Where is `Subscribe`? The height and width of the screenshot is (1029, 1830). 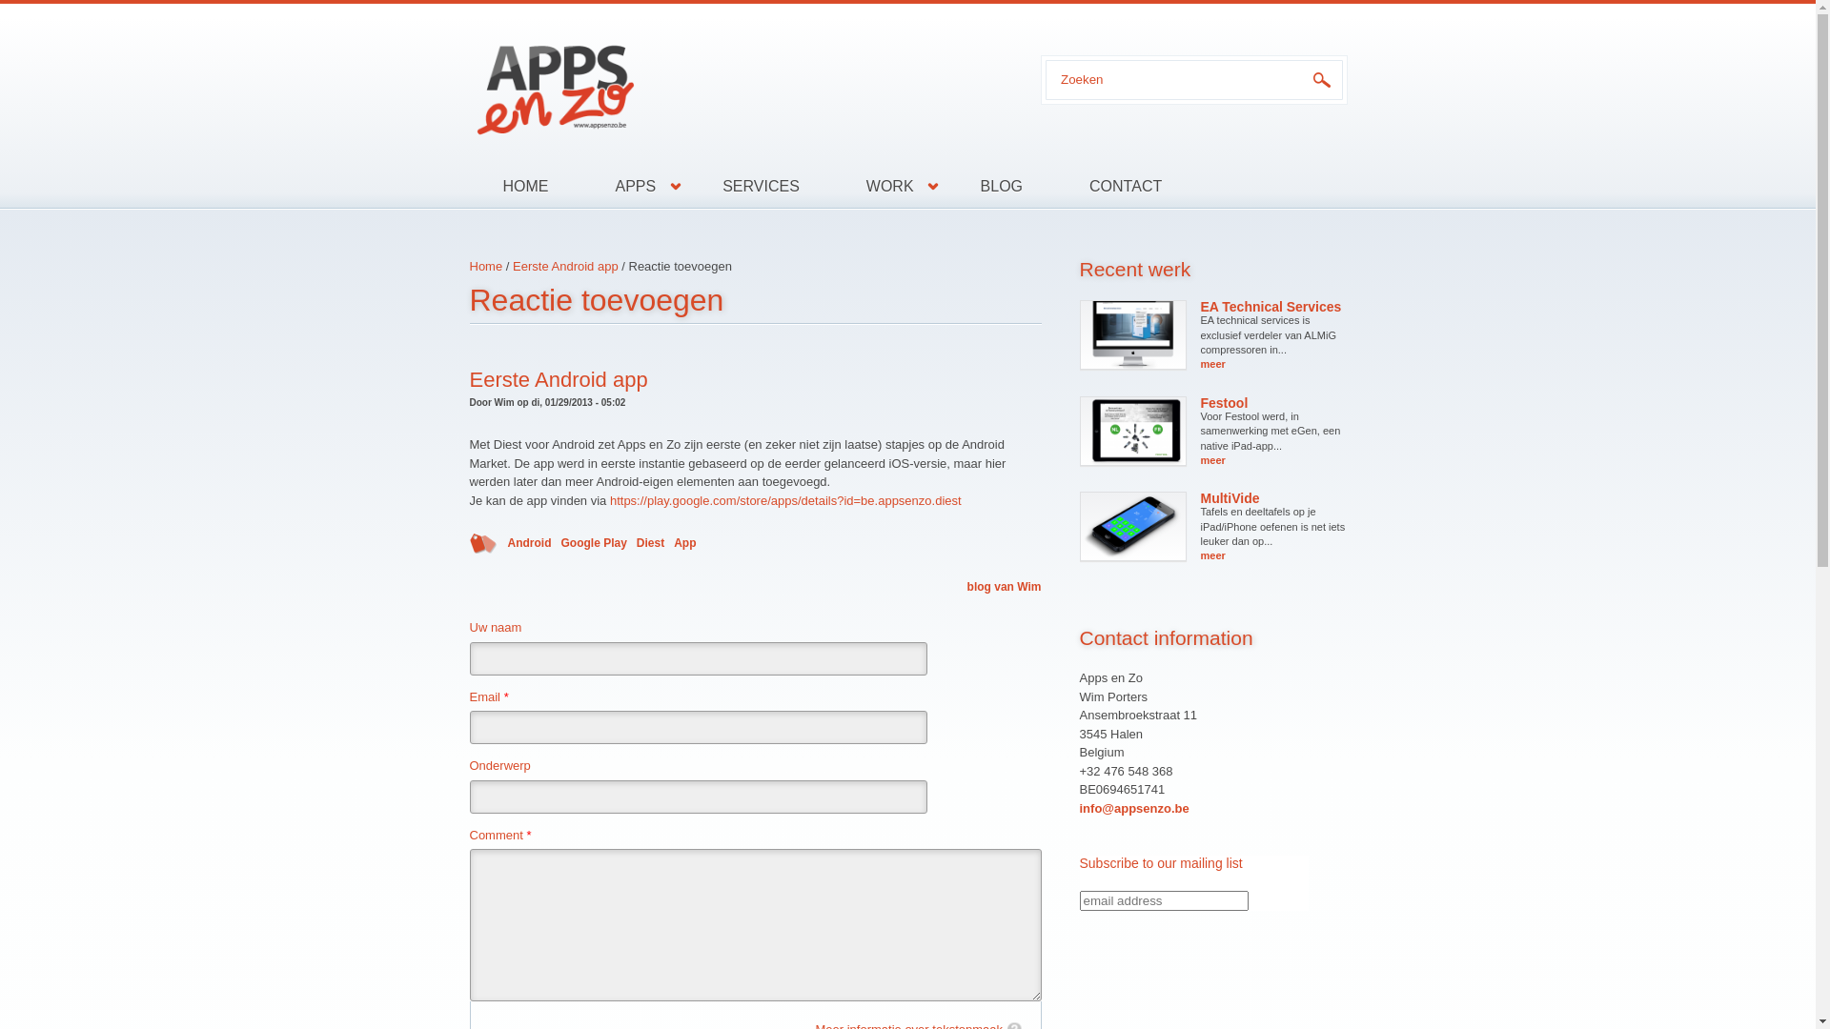 Subscribe is located at coordinates (1126, 926).